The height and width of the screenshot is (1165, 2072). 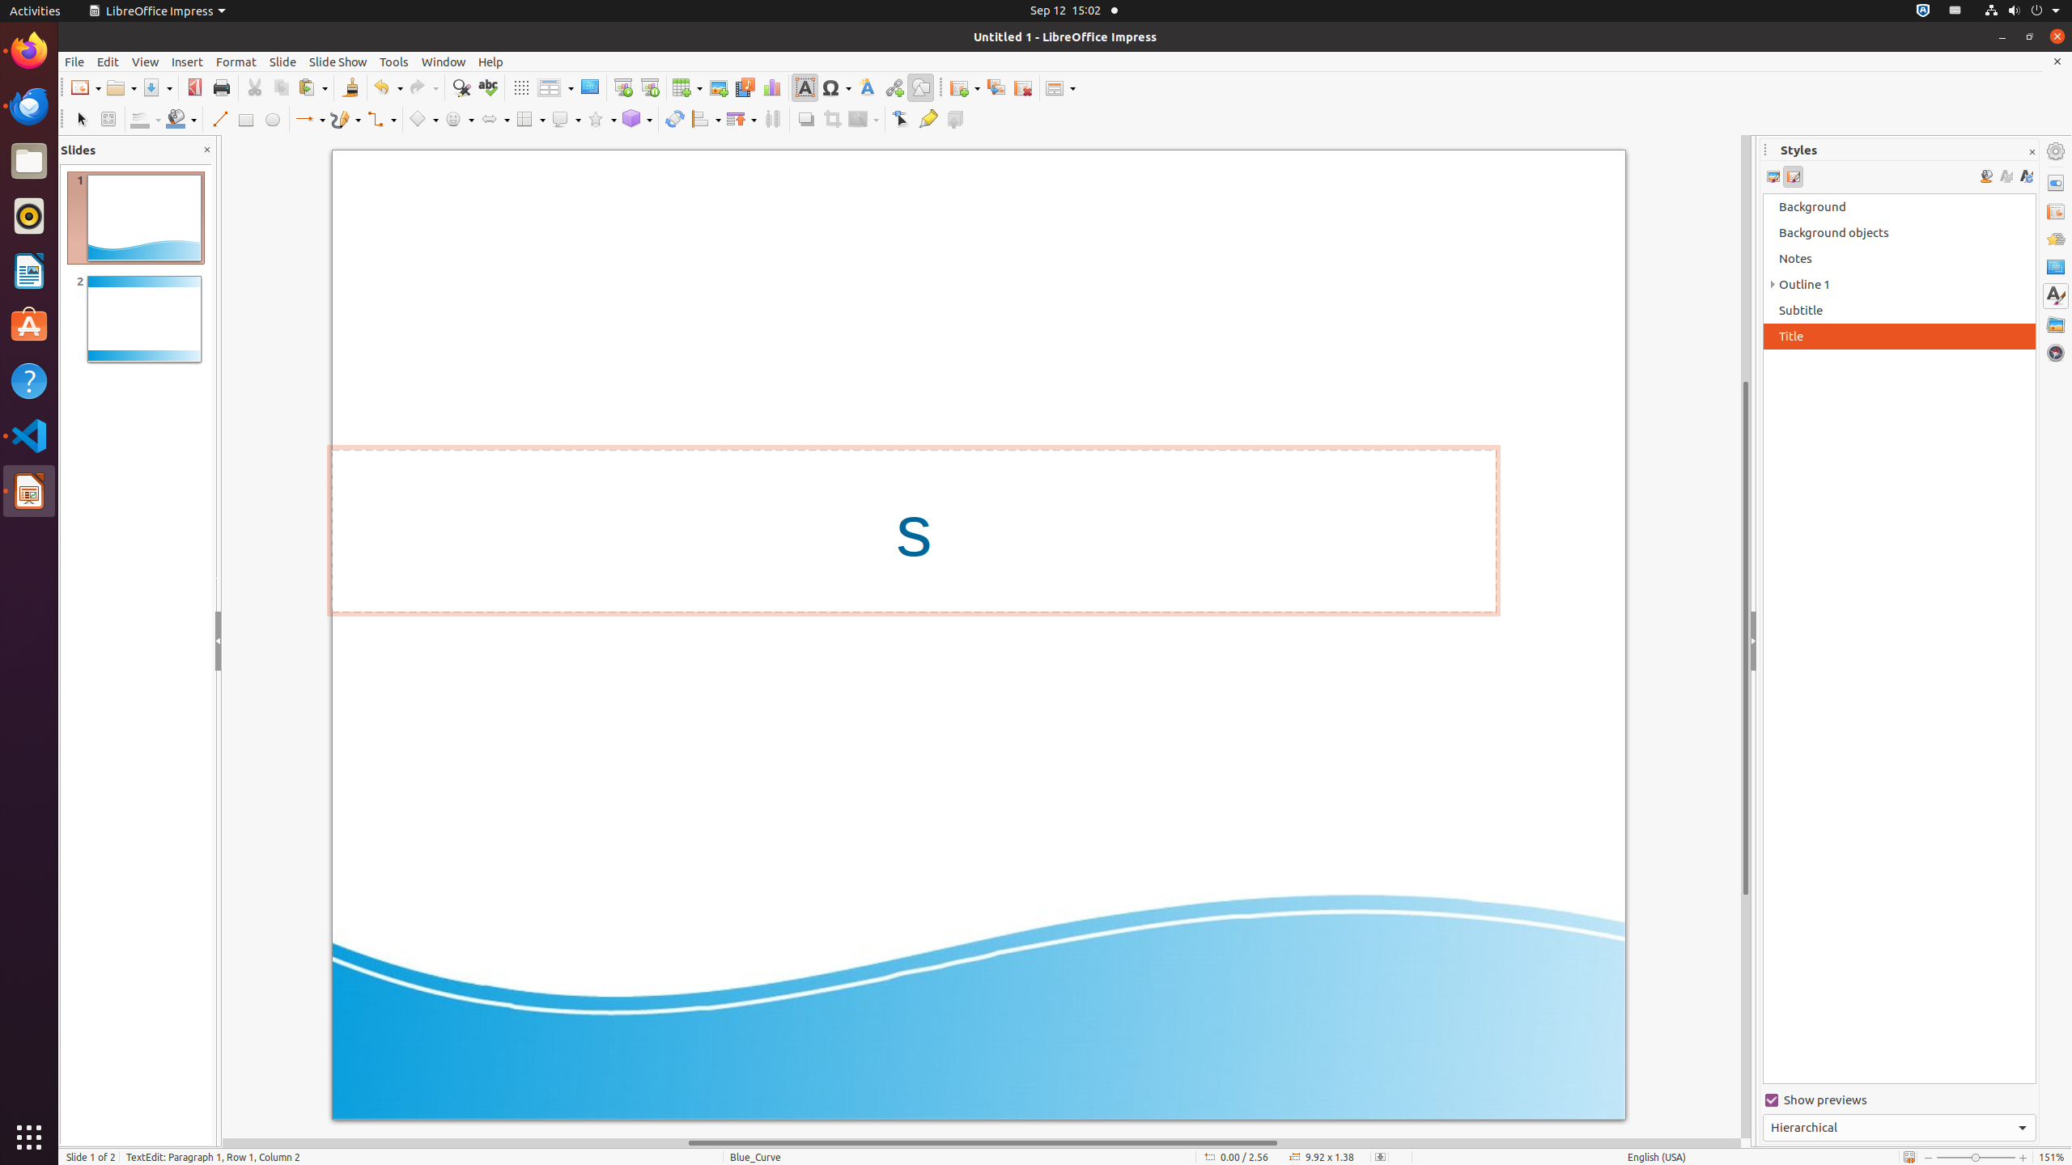 What do you see at coordinates (81, 120) in the screenshot?
I see `Select` at bounding box center [81, 120].